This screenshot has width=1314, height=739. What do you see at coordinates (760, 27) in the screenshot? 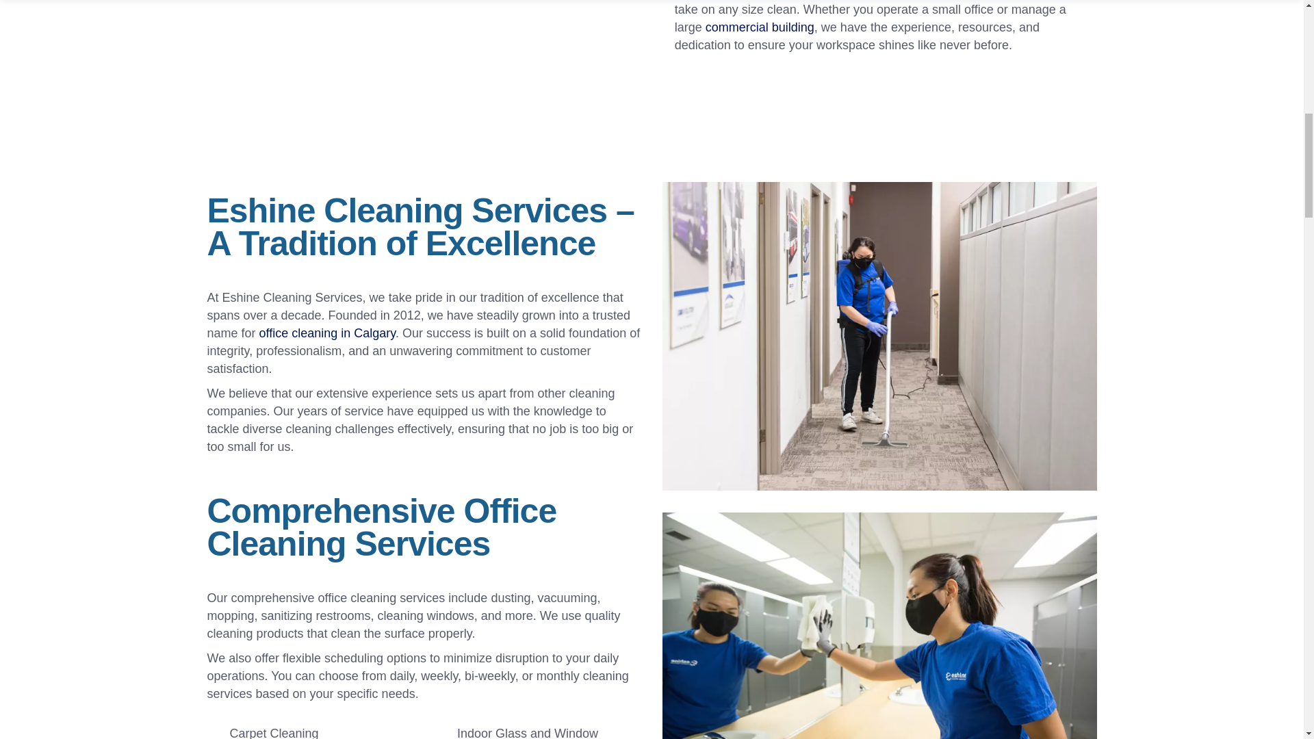
I see `commercial building` at bounding box center [760, 27].